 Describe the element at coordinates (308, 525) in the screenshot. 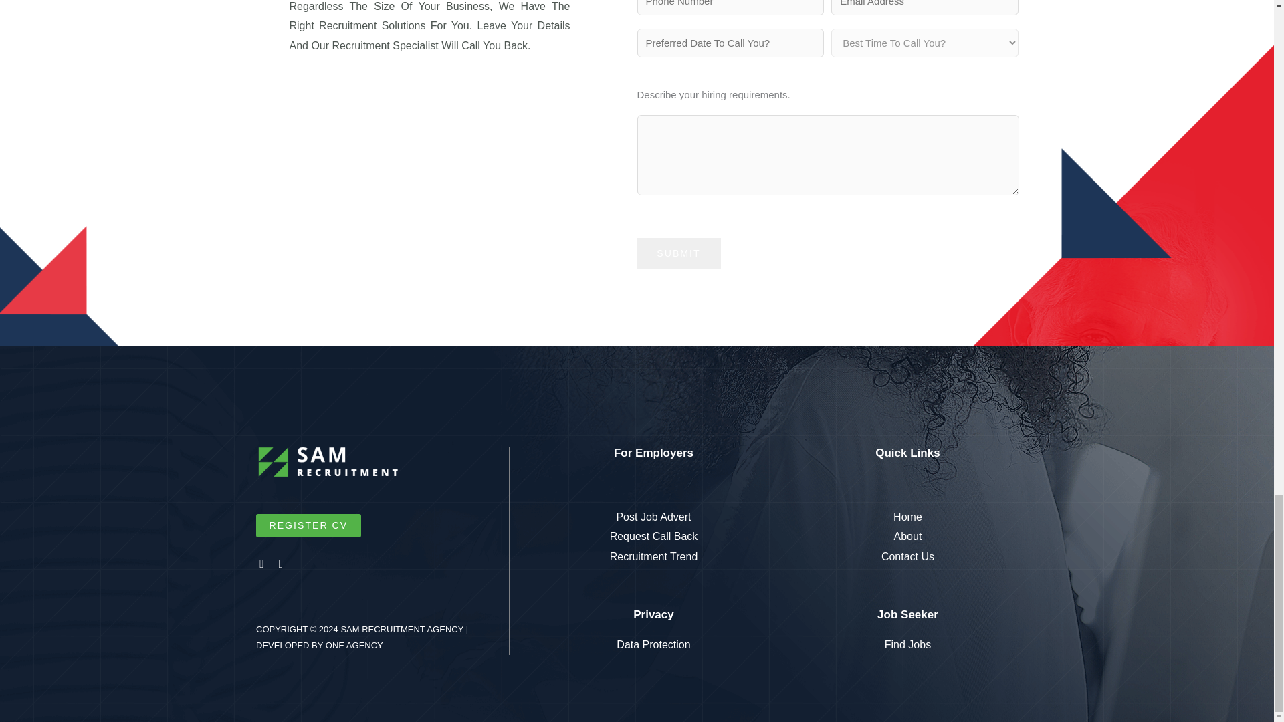

I see `REGISTER CV` at that location.